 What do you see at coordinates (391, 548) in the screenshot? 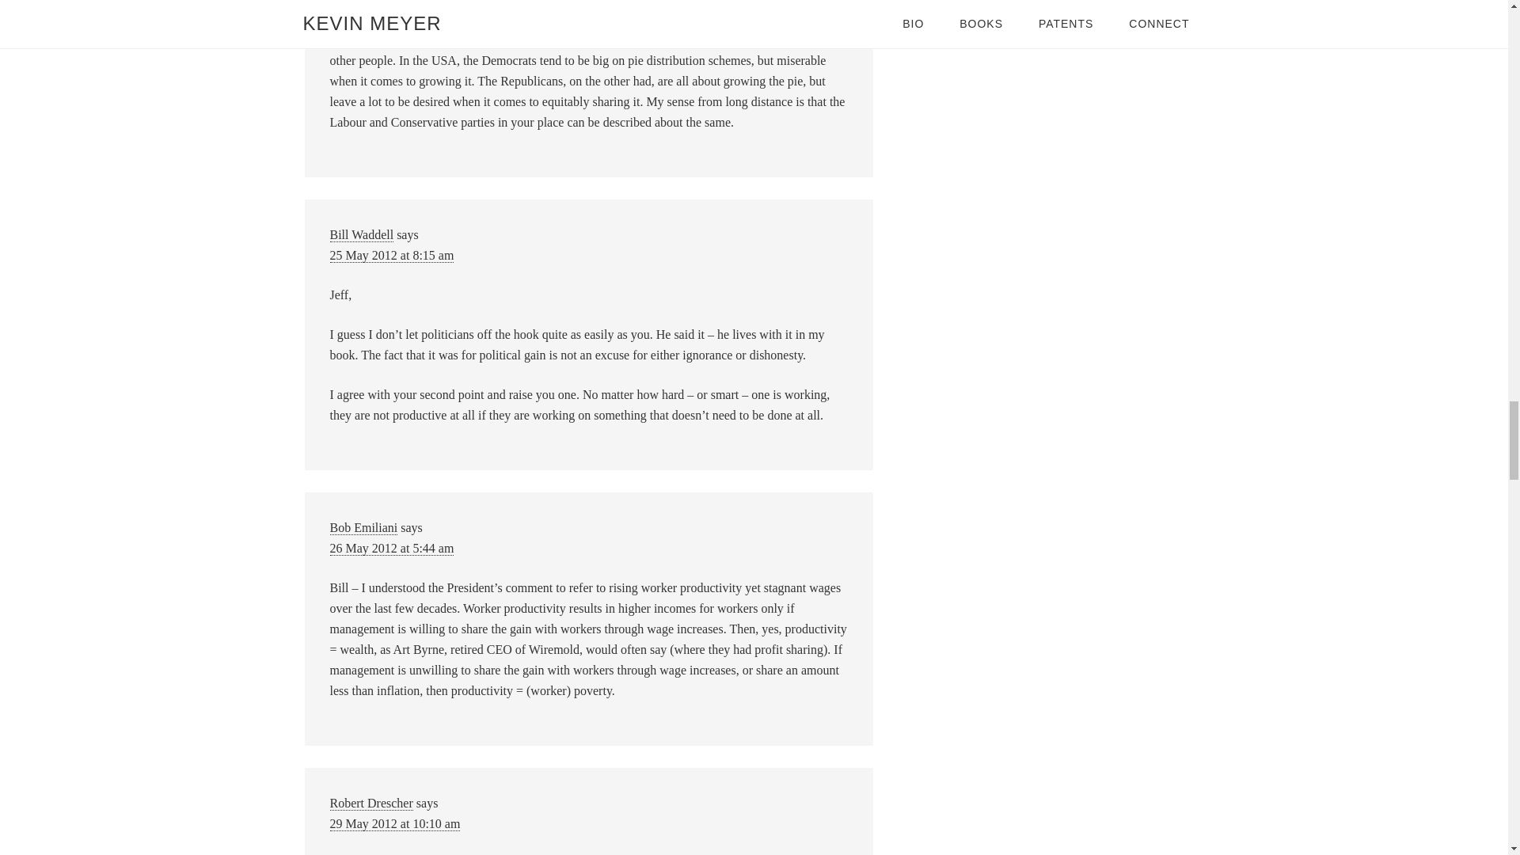
I see `26 May 2012 at 5:44 am` at bounding box center [391, 548].